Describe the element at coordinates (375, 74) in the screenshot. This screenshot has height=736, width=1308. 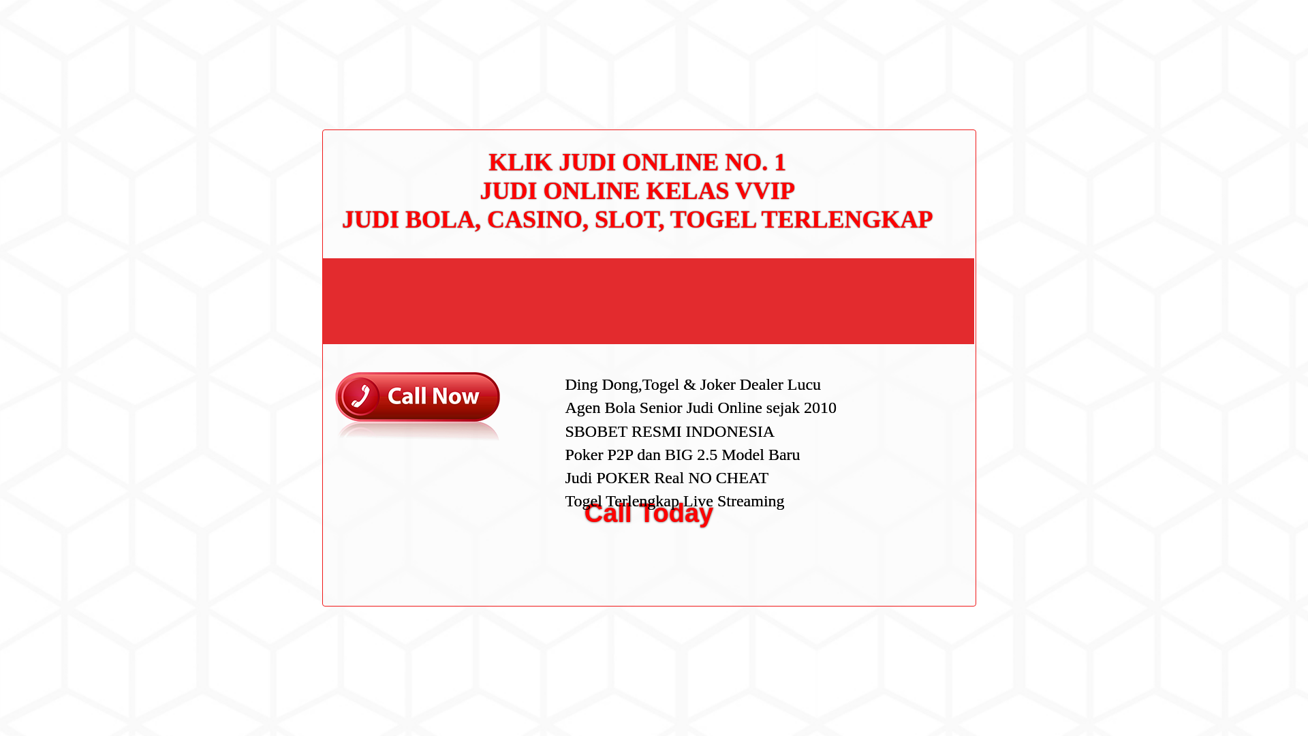
I see `ADMINISTRATOR` at that location.